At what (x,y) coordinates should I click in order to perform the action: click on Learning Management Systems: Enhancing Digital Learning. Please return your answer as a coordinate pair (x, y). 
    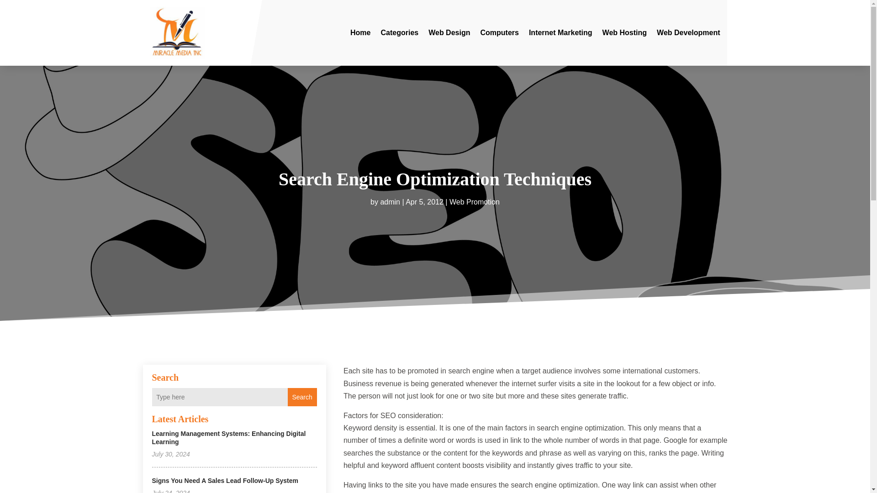
    Looking at the image, I should click on (228, 437).